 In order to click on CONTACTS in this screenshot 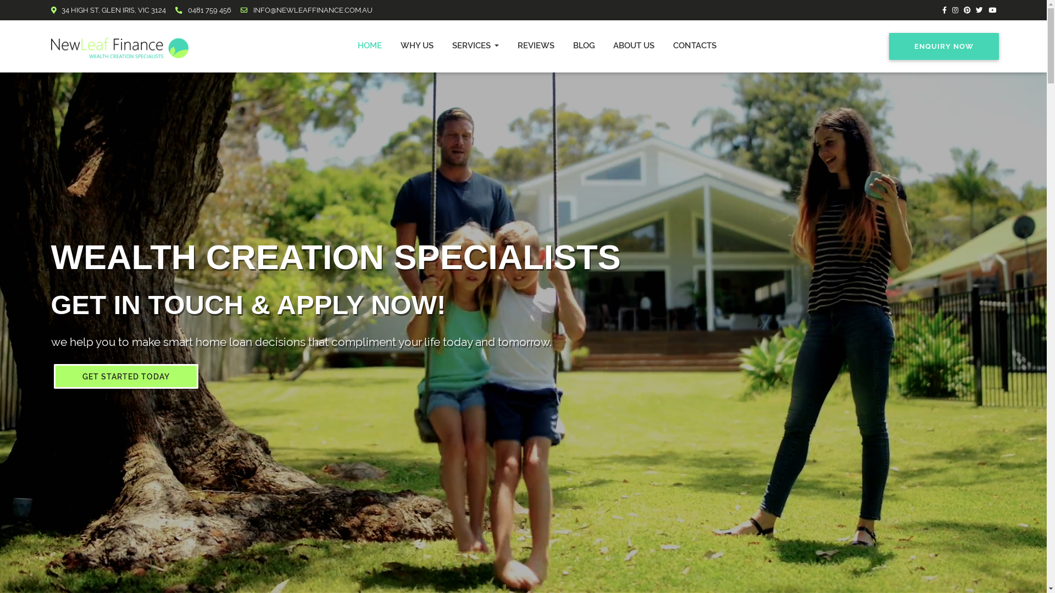, I will do `click(695, 46)`.